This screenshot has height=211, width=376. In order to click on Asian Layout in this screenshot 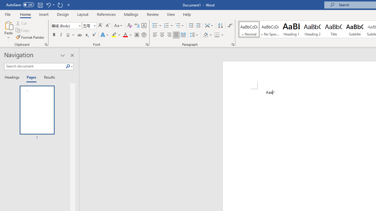, I will do `click(209, 26)`.